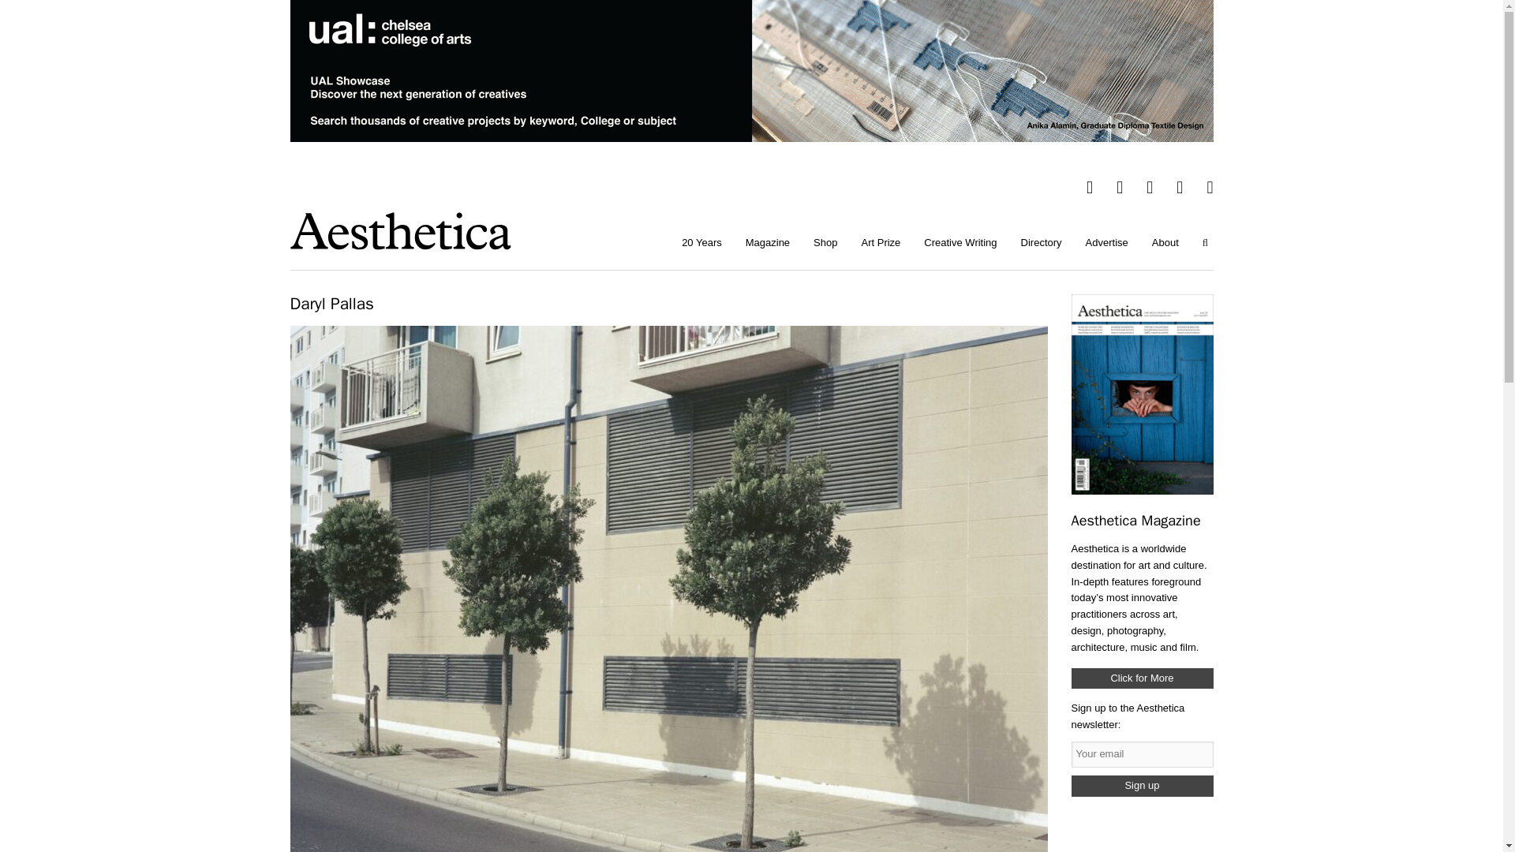 The width and height of the screenshot is (1515, 852). What do you see at coordinates (1042, 243) in the screenshot?
I see `Directory` at bounding box center [1042, 243].